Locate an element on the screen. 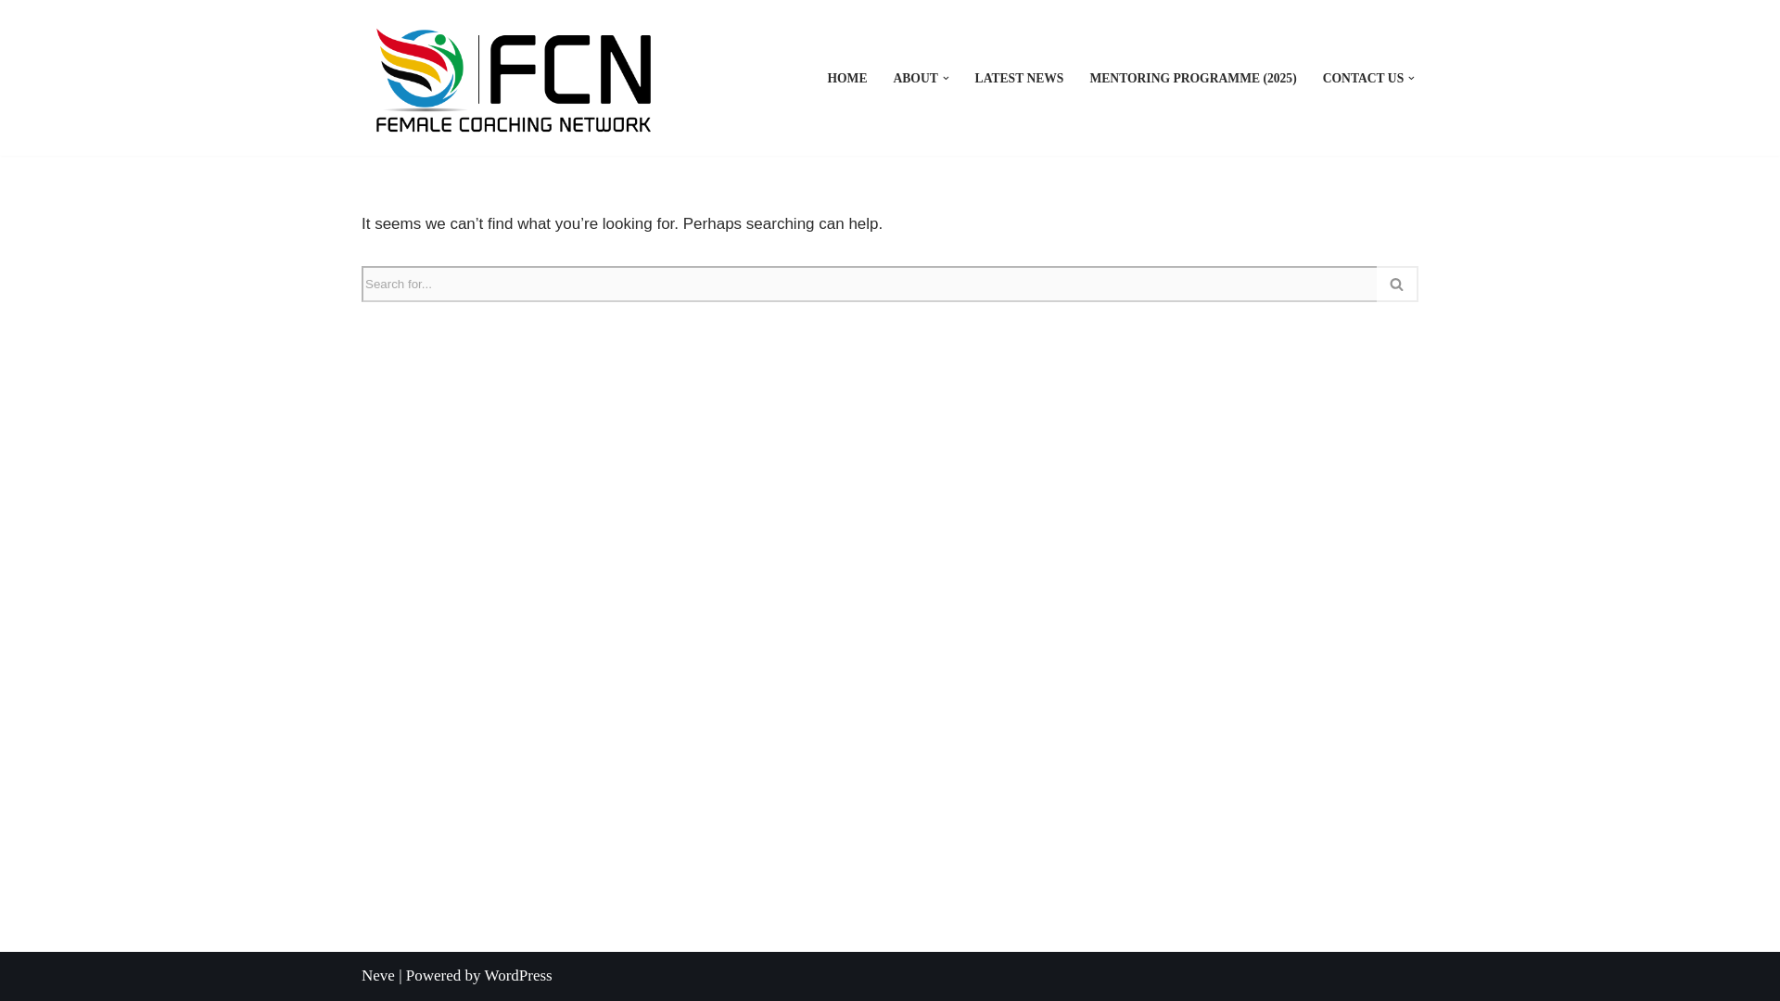 The height and width of the screenshot is (1001, 1780). ABOUT is located at coordinates (915, 78).